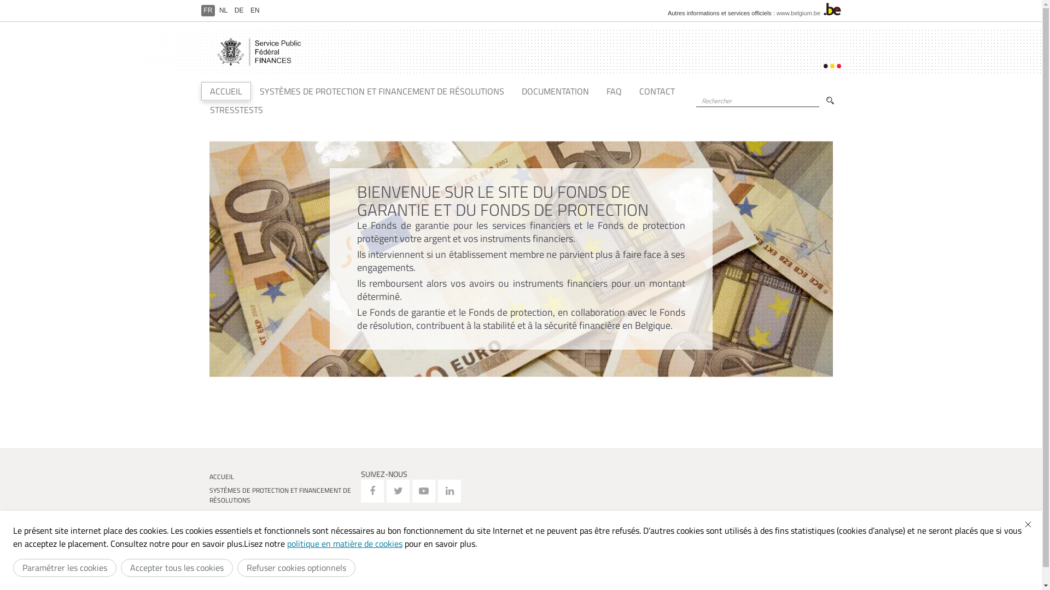 Image resolution: width=1050 pixels, height=590 pixels. I want to click on DE, so click(239, 10).